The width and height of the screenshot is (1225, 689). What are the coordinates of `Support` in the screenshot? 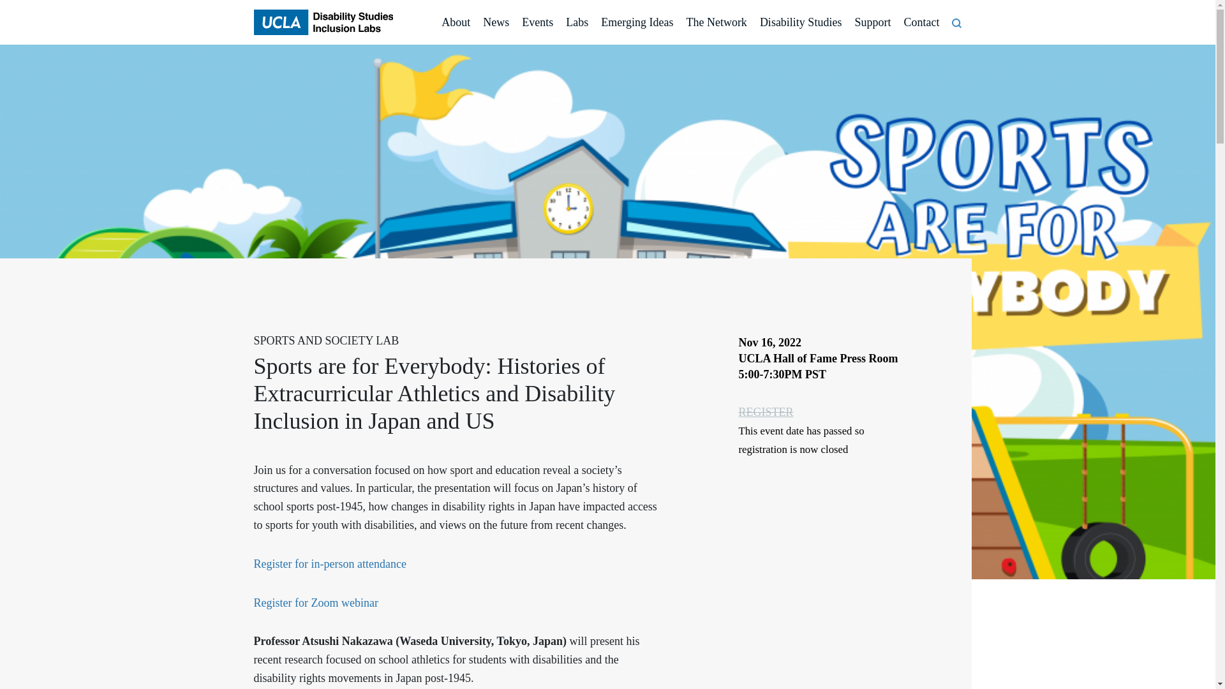 It's located at (872, 23).